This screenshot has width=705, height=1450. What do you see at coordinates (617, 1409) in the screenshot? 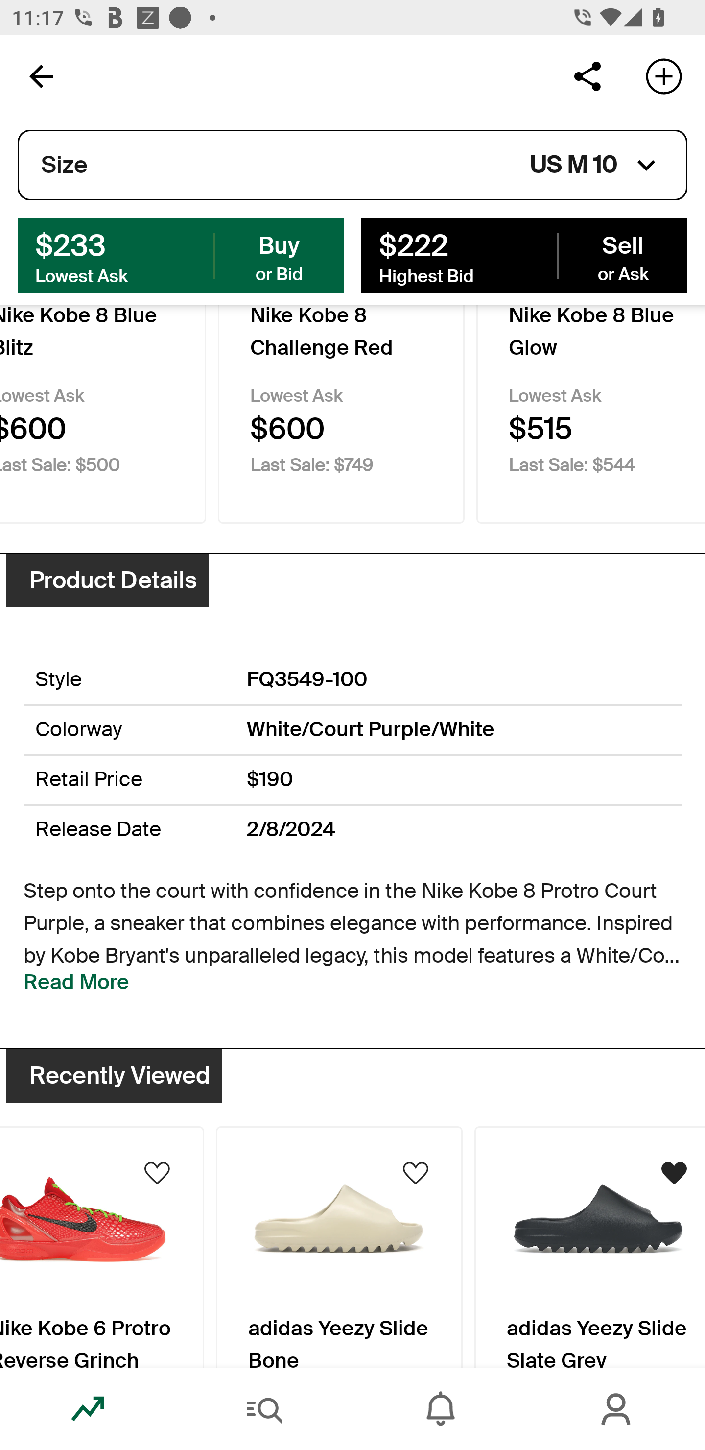
I see `Account` at bounding box center [617, 1409].